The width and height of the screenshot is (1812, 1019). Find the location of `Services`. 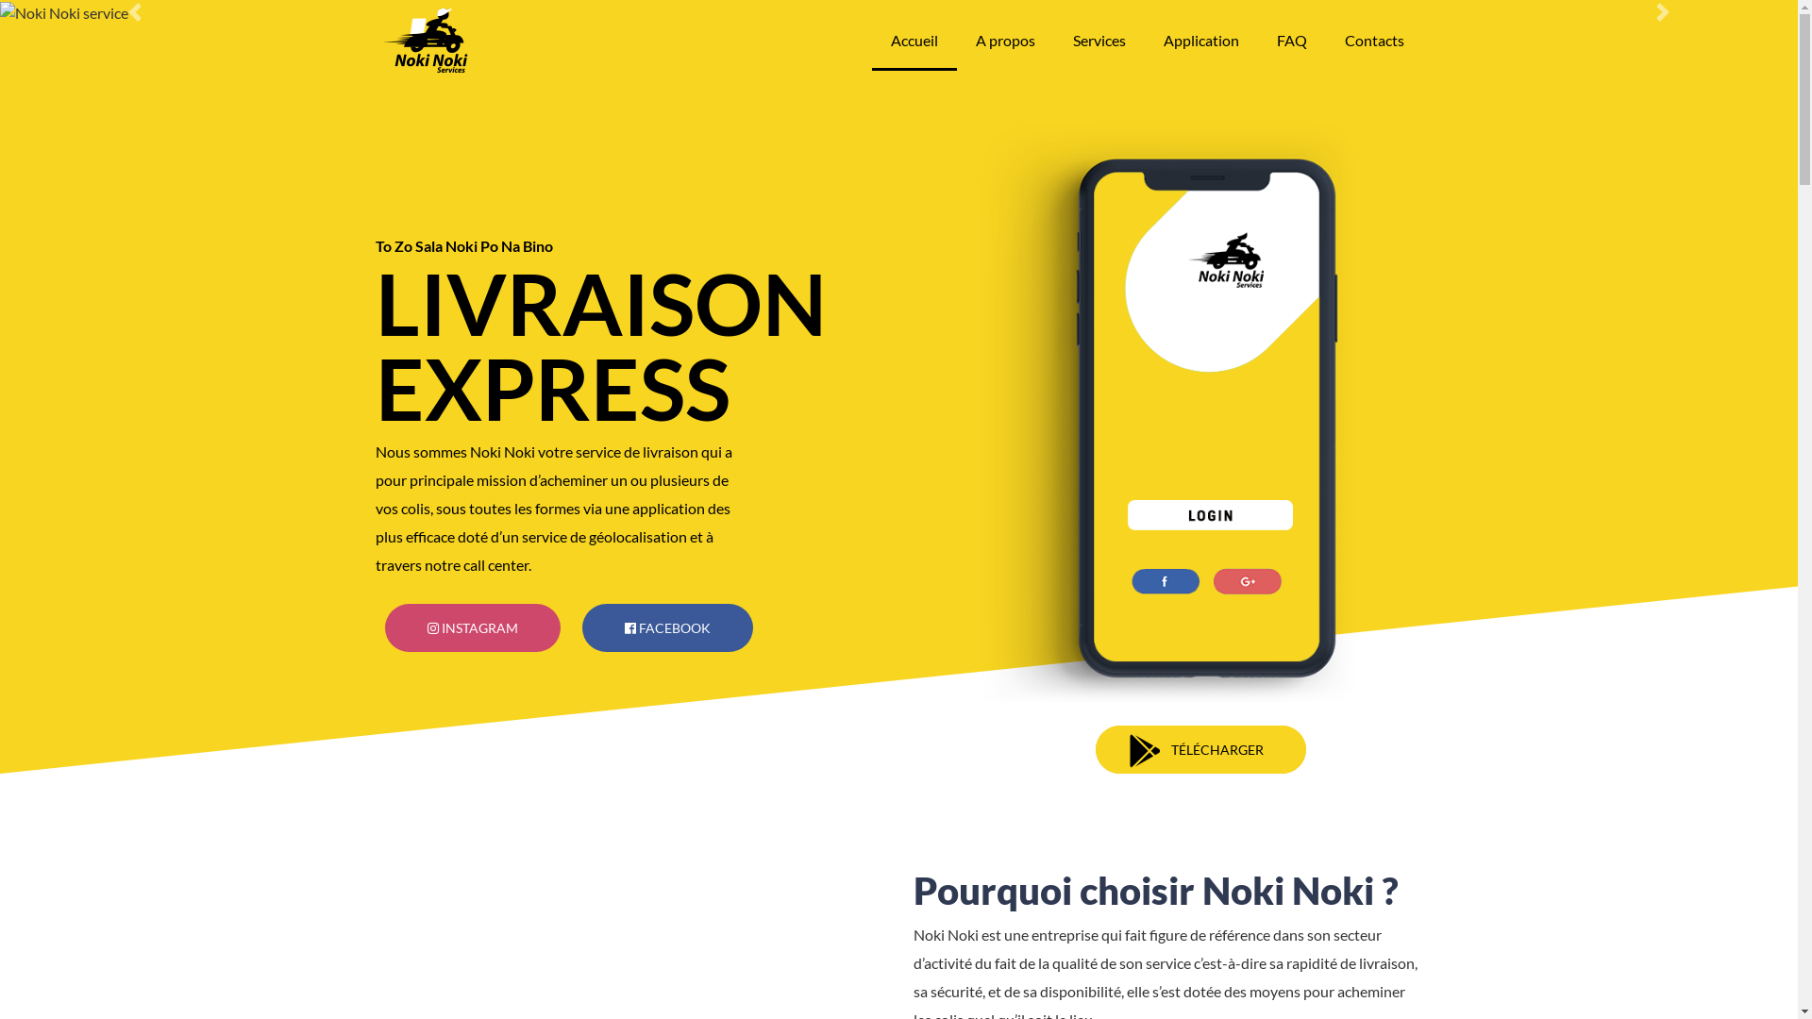

Services is located at coordinates (1099, 41).